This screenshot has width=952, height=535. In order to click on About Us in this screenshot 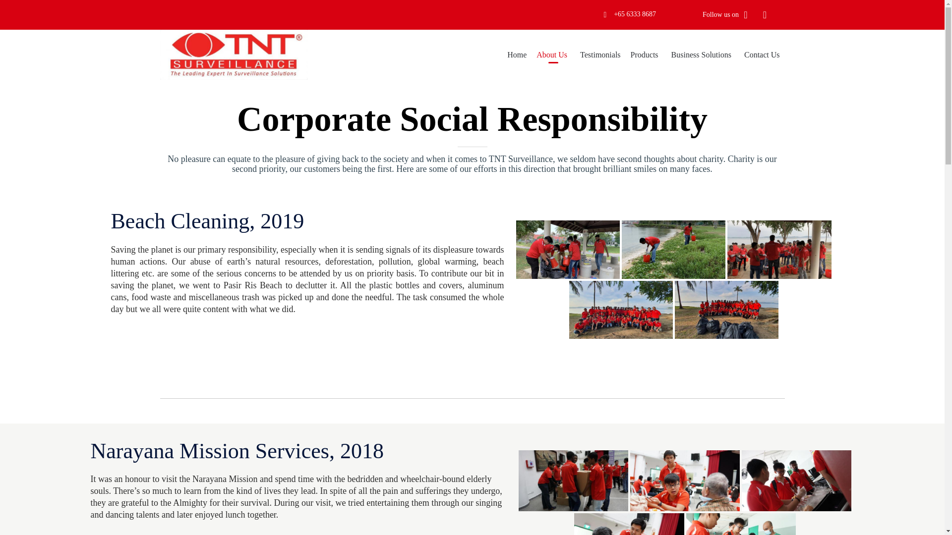, I will do `click(553, 55)`.